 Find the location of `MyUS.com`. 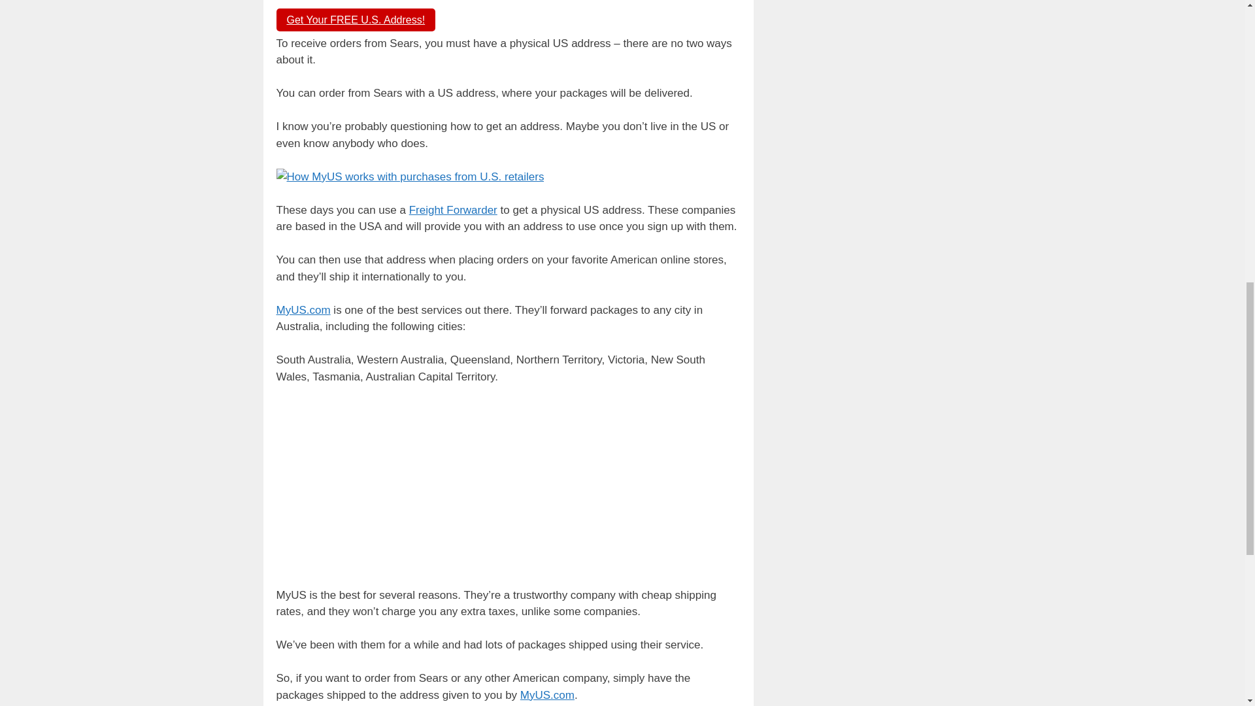

MyUS.com is located at coordinates (548, 696).